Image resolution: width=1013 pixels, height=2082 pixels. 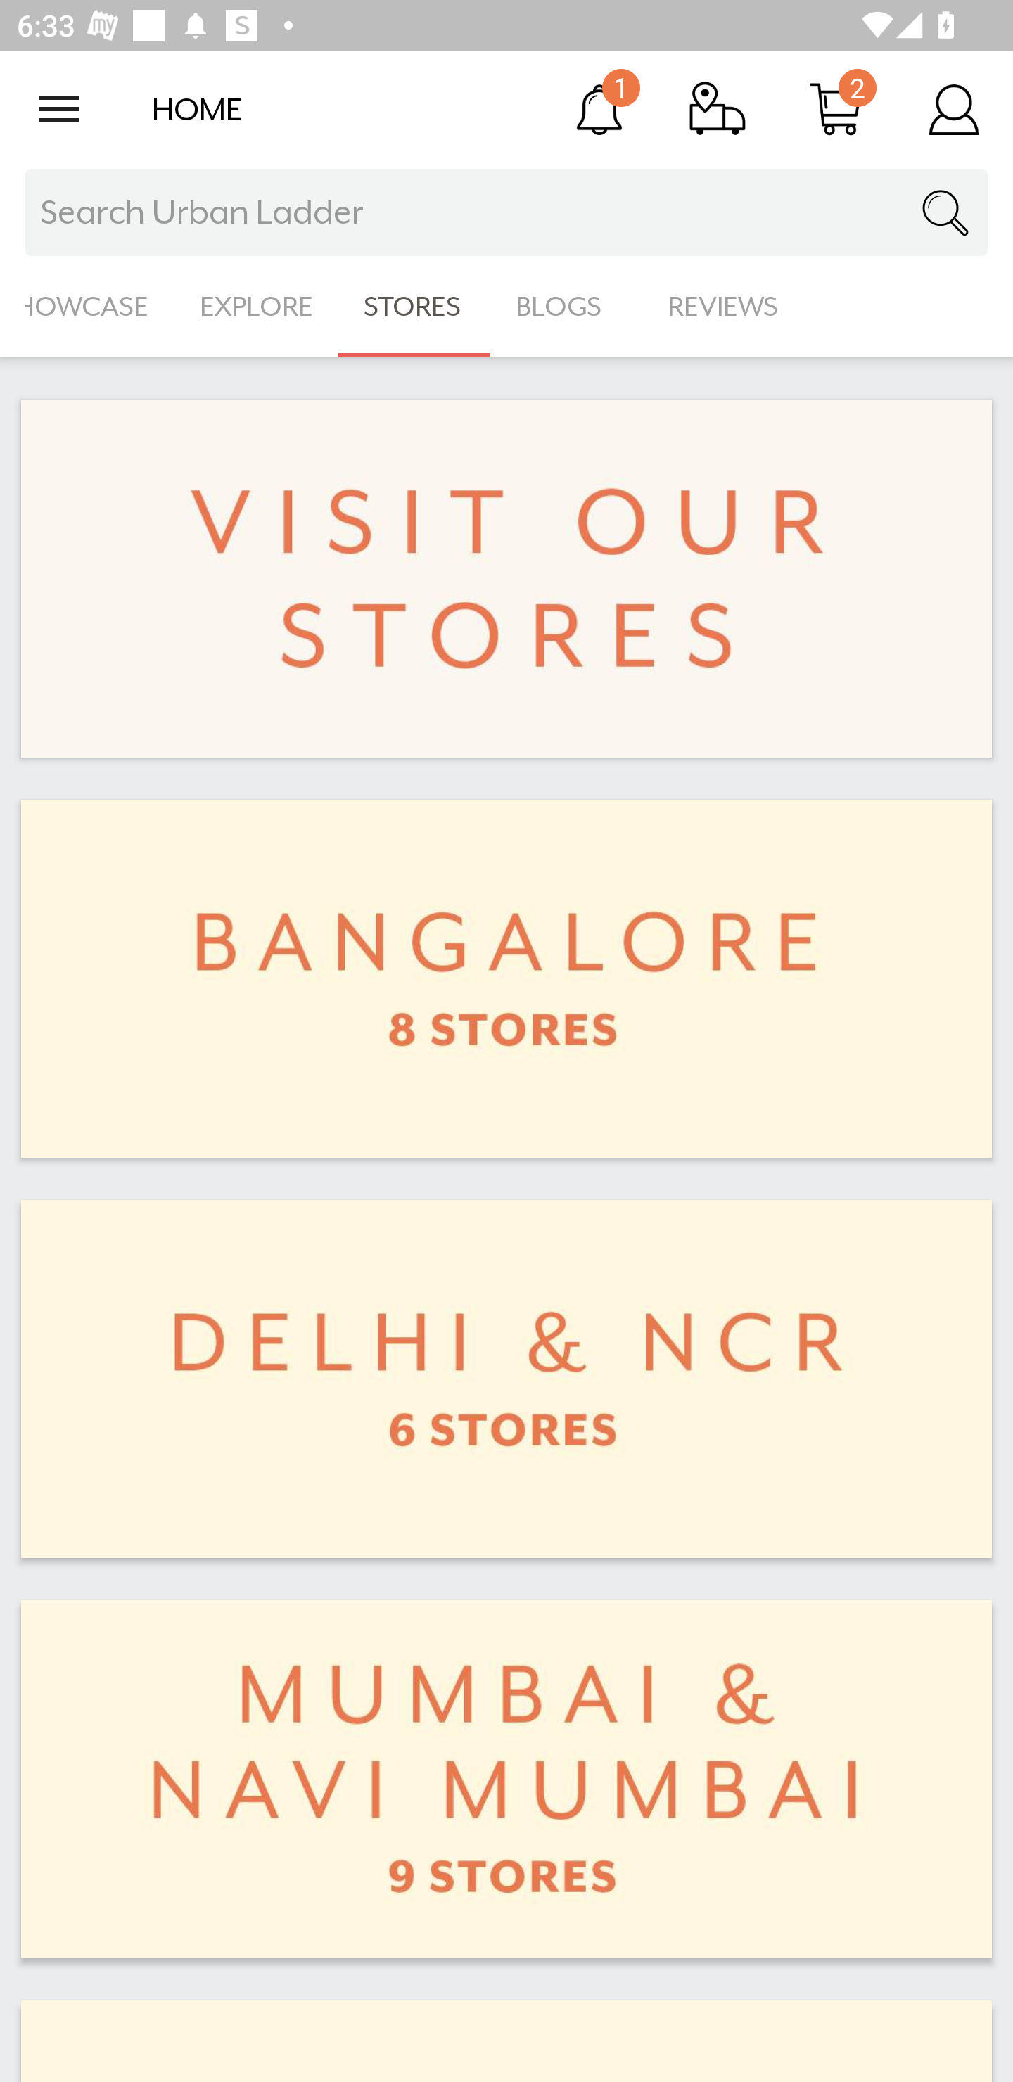 What do you see at coordinates (723, 307) in the screenshot?
I see `REVIEWS` at bounding box center [723, 307].